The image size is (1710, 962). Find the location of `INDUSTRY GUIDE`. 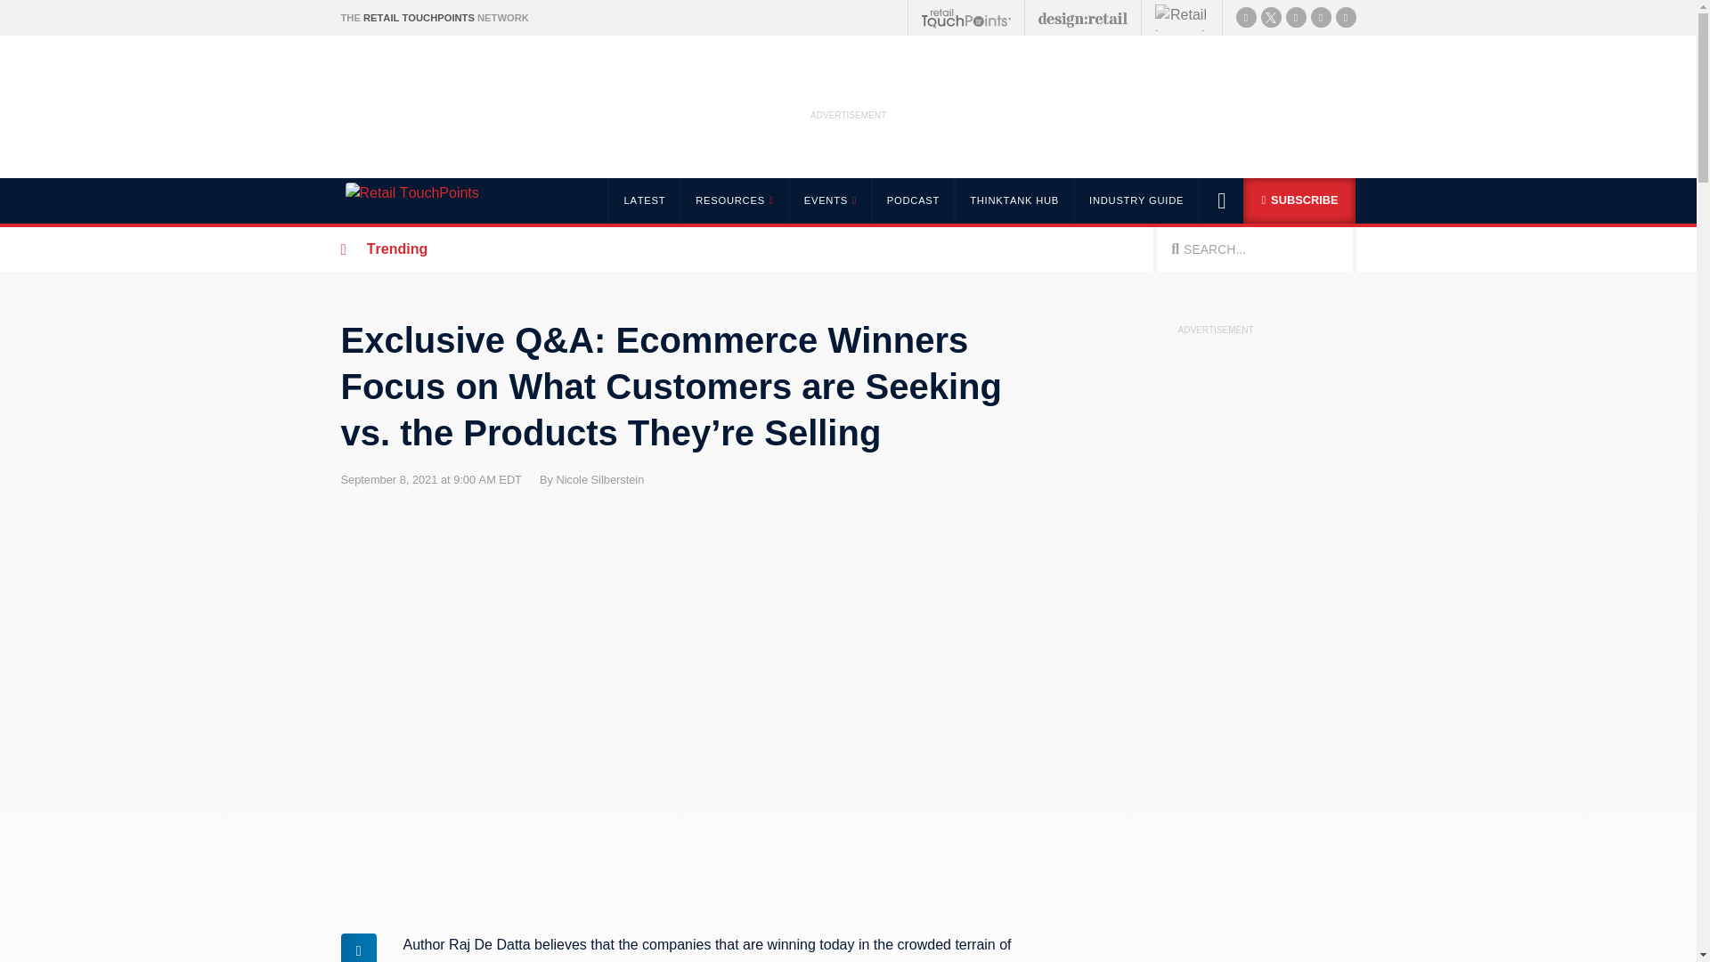

INDUSTRY GUIDE is located at coordinates (1136, 200).